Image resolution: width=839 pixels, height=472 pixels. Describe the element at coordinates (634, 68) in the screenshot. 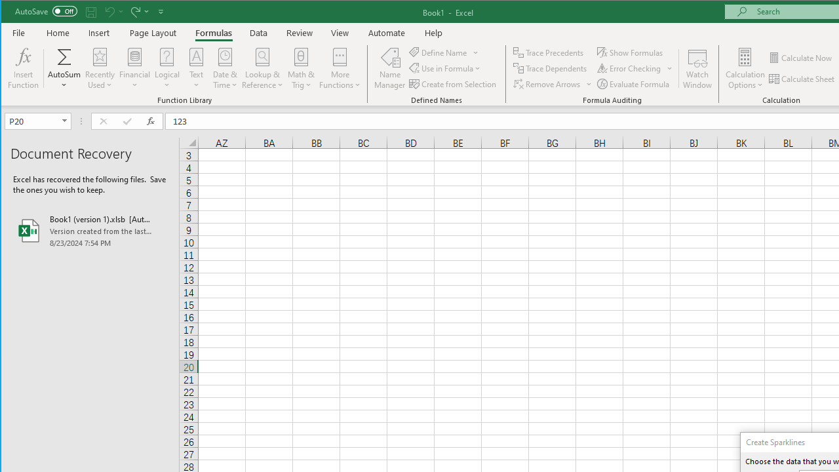

I see `Error Checking...` at that location.